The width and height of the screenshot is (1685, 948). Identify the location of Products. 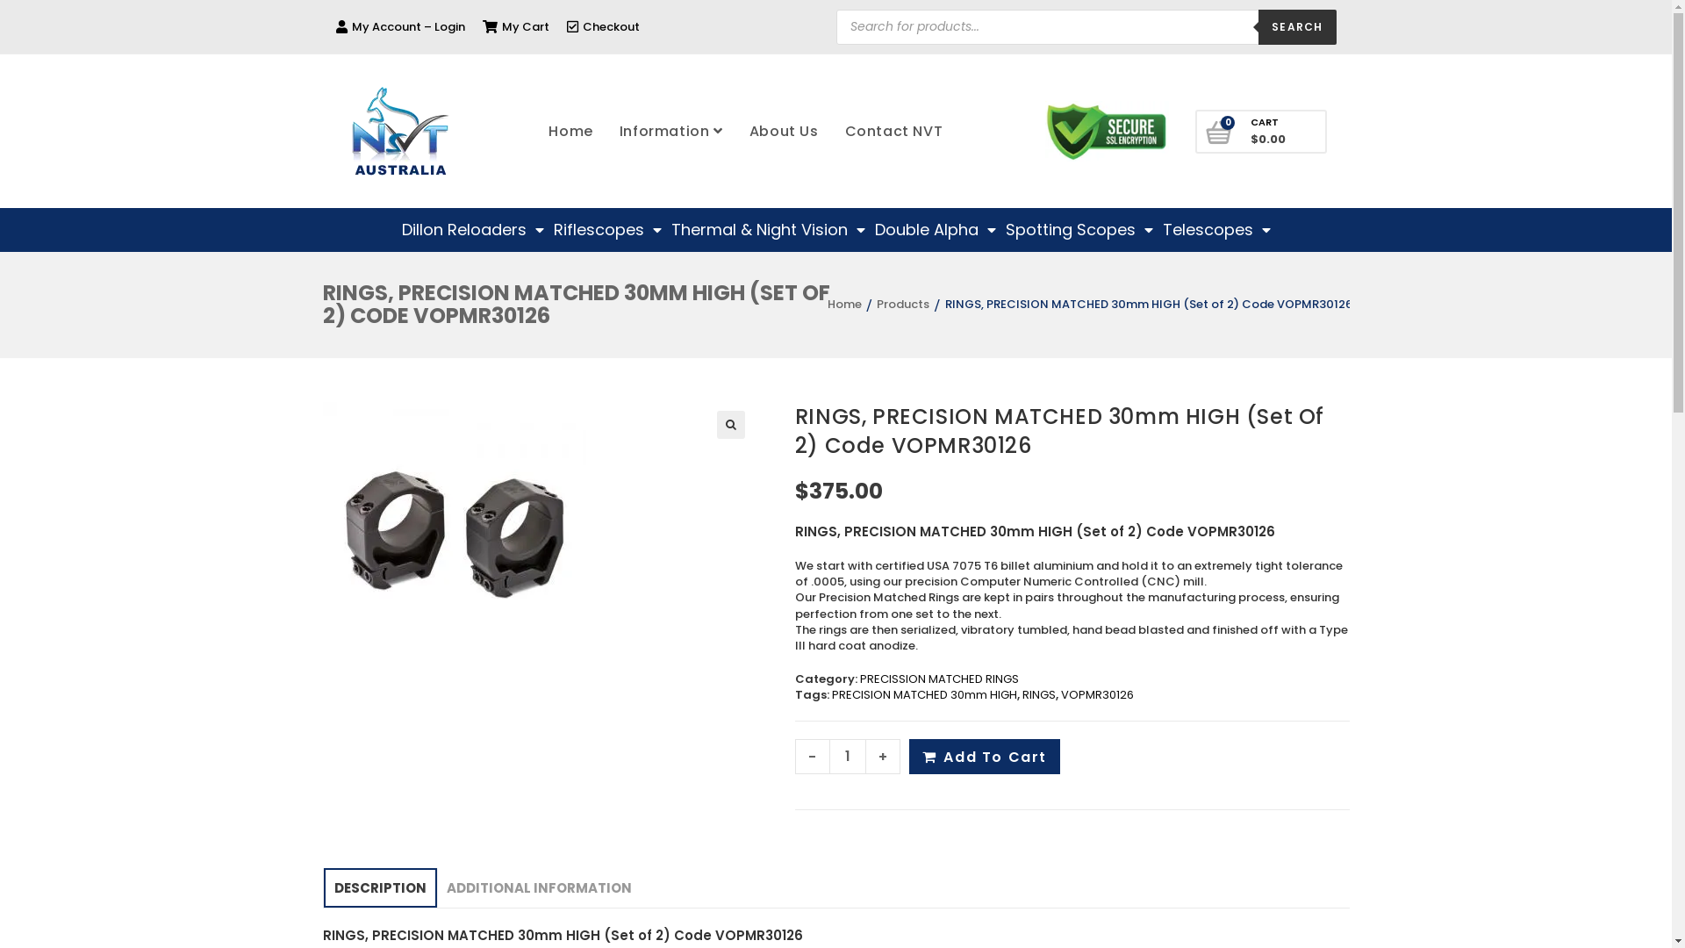
(902, 304).